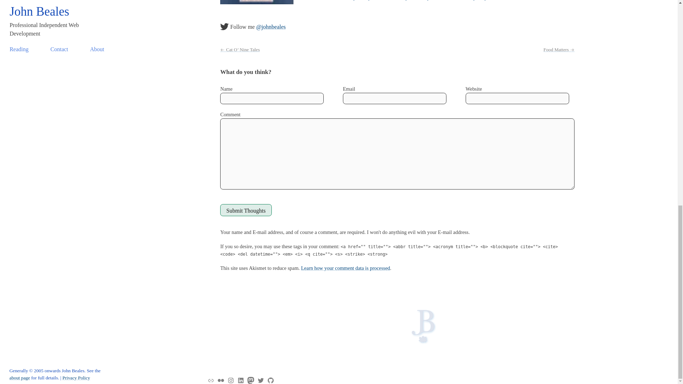  What do you see at coordinates (76, 378) in the screenshot?
I see `Privacy Policy` at bounding box center [76, 378].